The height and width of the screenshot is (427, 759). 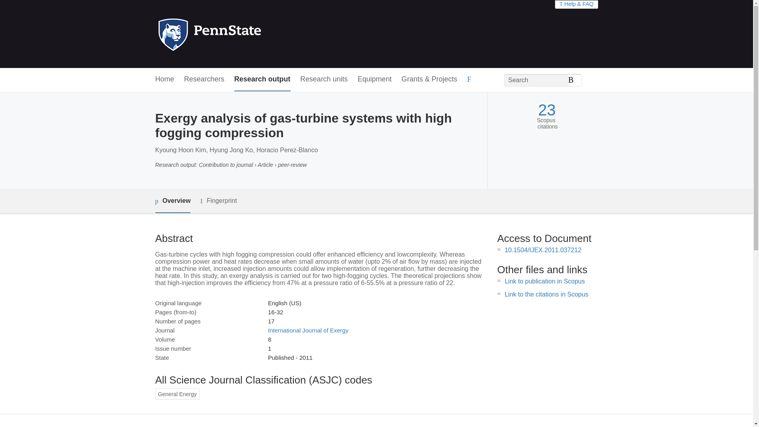 I want to click on Penn State Home, so click(x=244, y=34).